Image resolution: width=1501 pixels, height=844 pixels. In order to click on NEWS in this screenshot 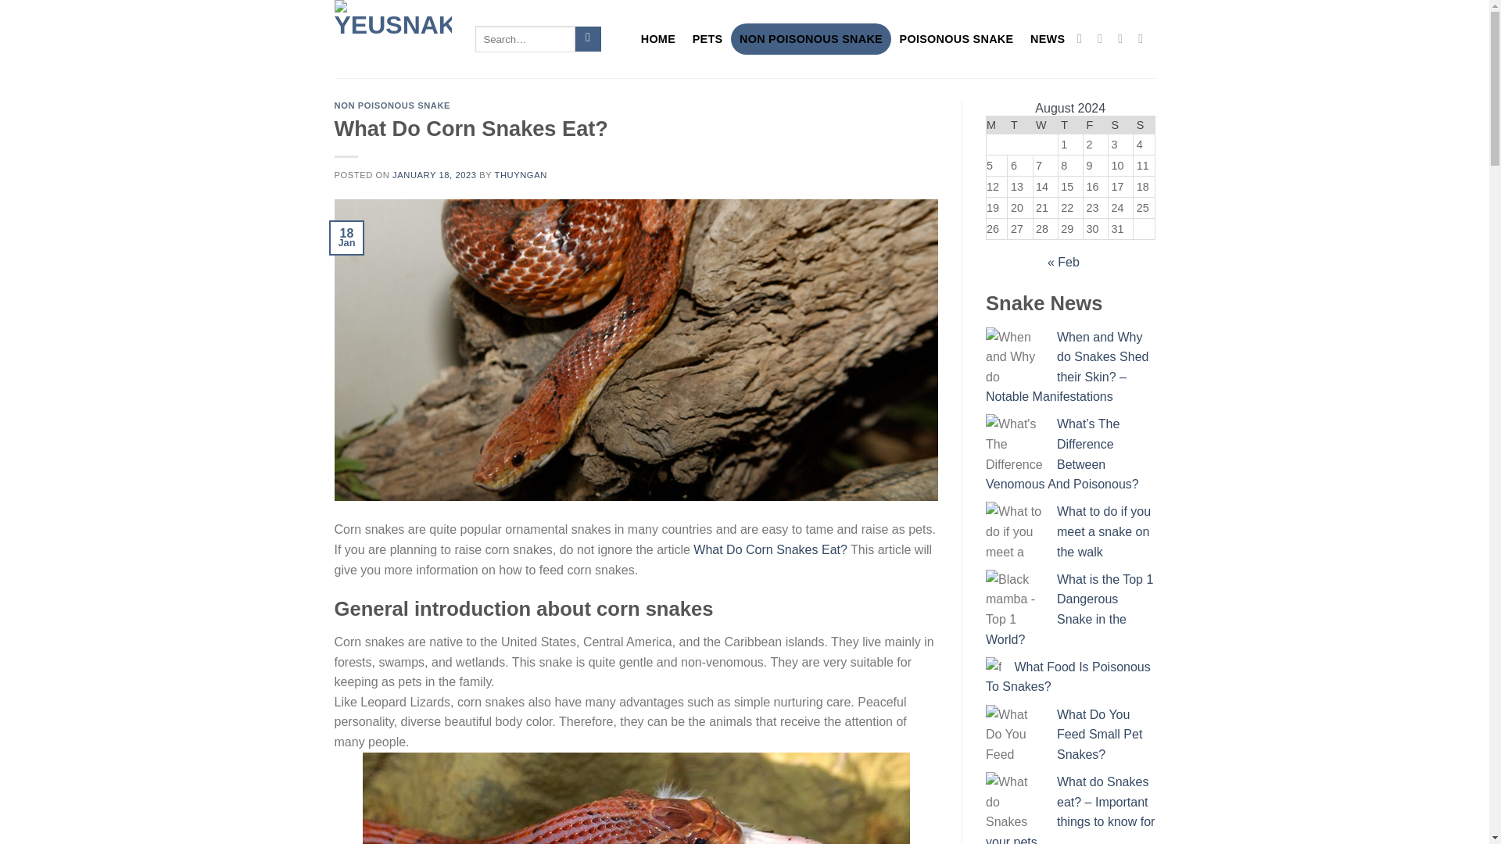, I will do `click(1048, 39)`.